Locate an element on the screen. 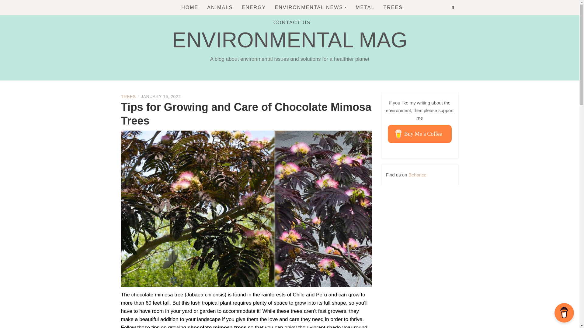 This screenshot has width=584, height=328. ANIMALS is located at coordinates (220, 7).